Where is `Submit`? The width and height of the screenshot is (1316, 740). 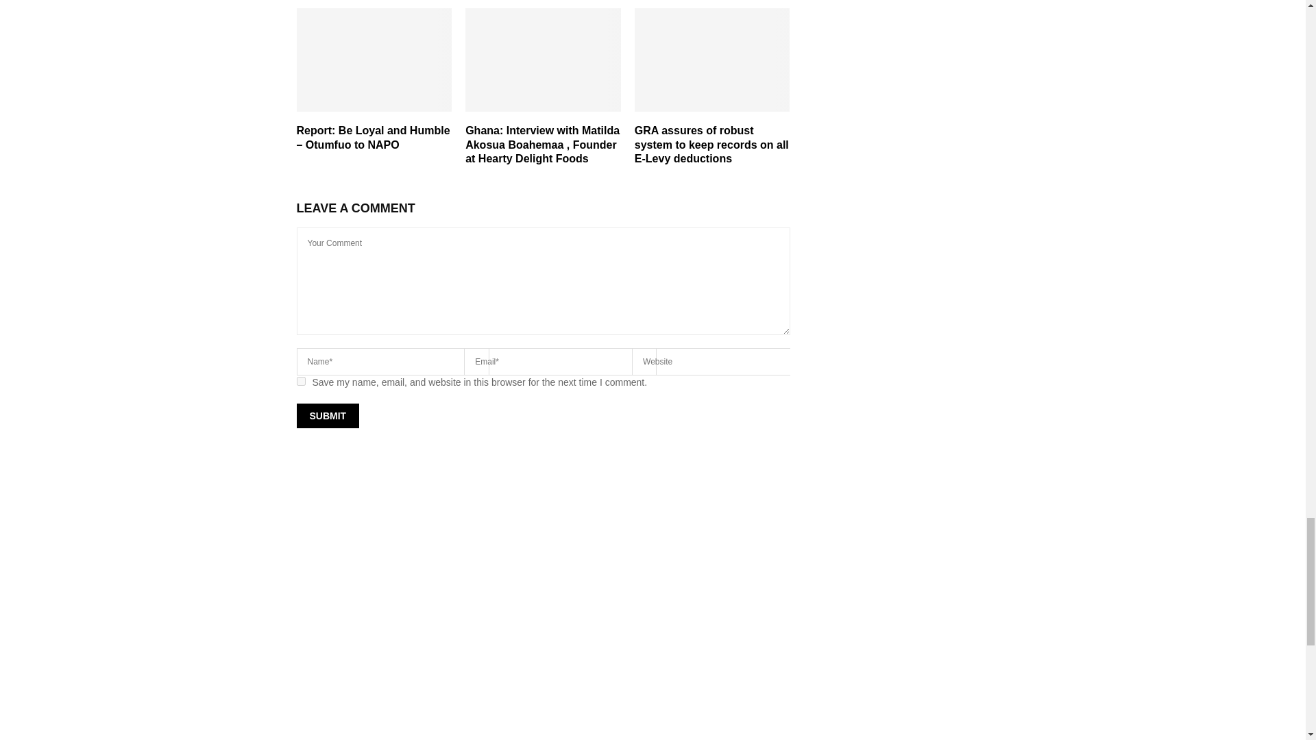 Submit is located at coordinates (328, 415).